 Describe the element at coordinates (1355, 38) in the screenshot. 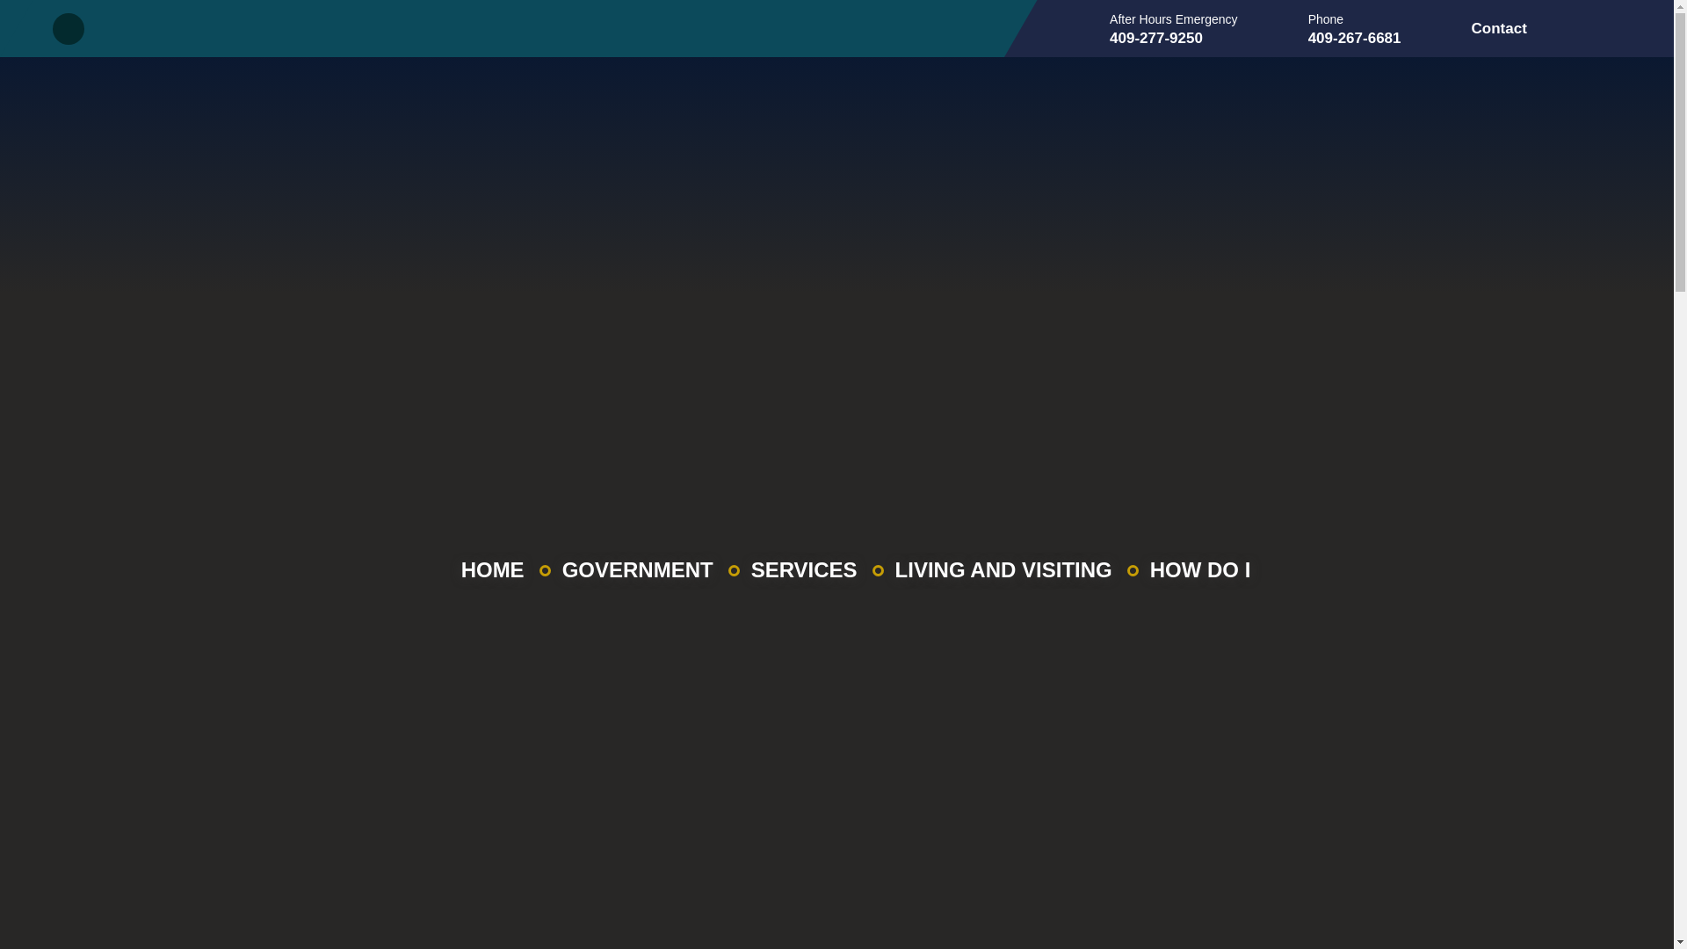

I see `409-267-6681` at that location.